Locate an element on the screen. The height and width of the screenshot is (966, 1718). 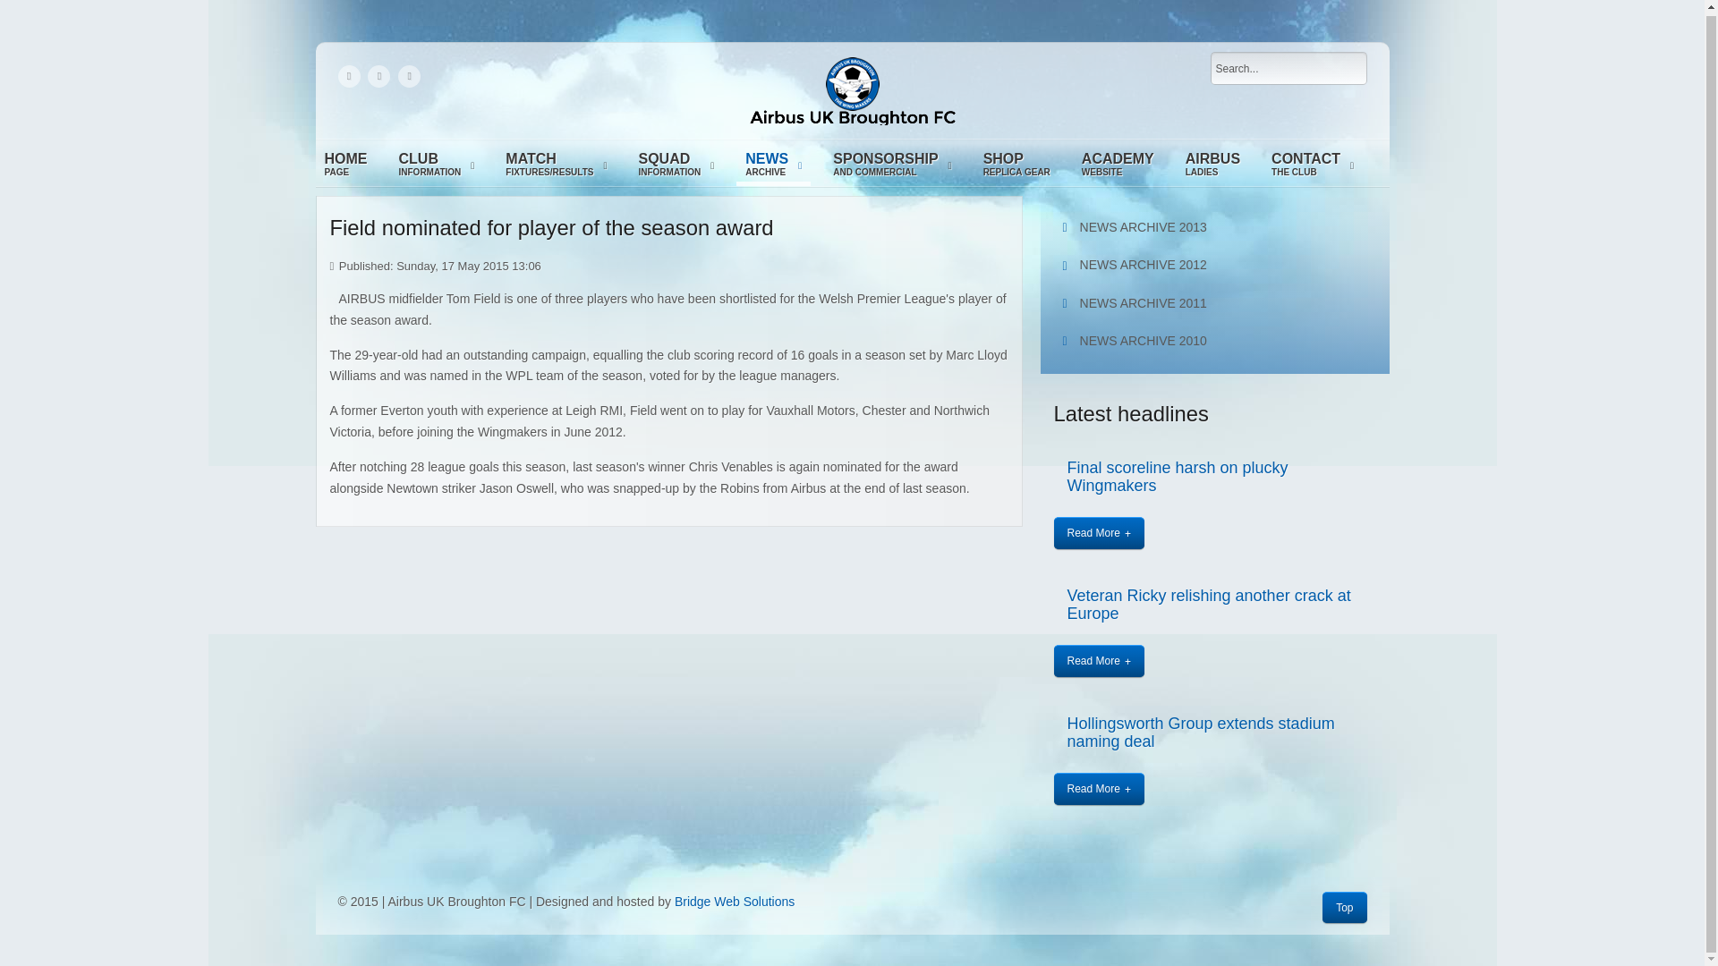
NEWS ARCHIVE 2010 is located at coordinates (1215, 265).